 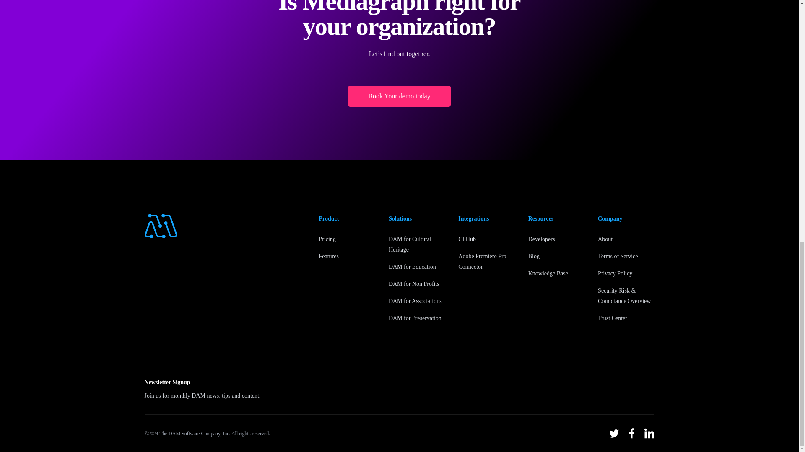 I want to click on Book Your demo today, so click(x=399, y=96).